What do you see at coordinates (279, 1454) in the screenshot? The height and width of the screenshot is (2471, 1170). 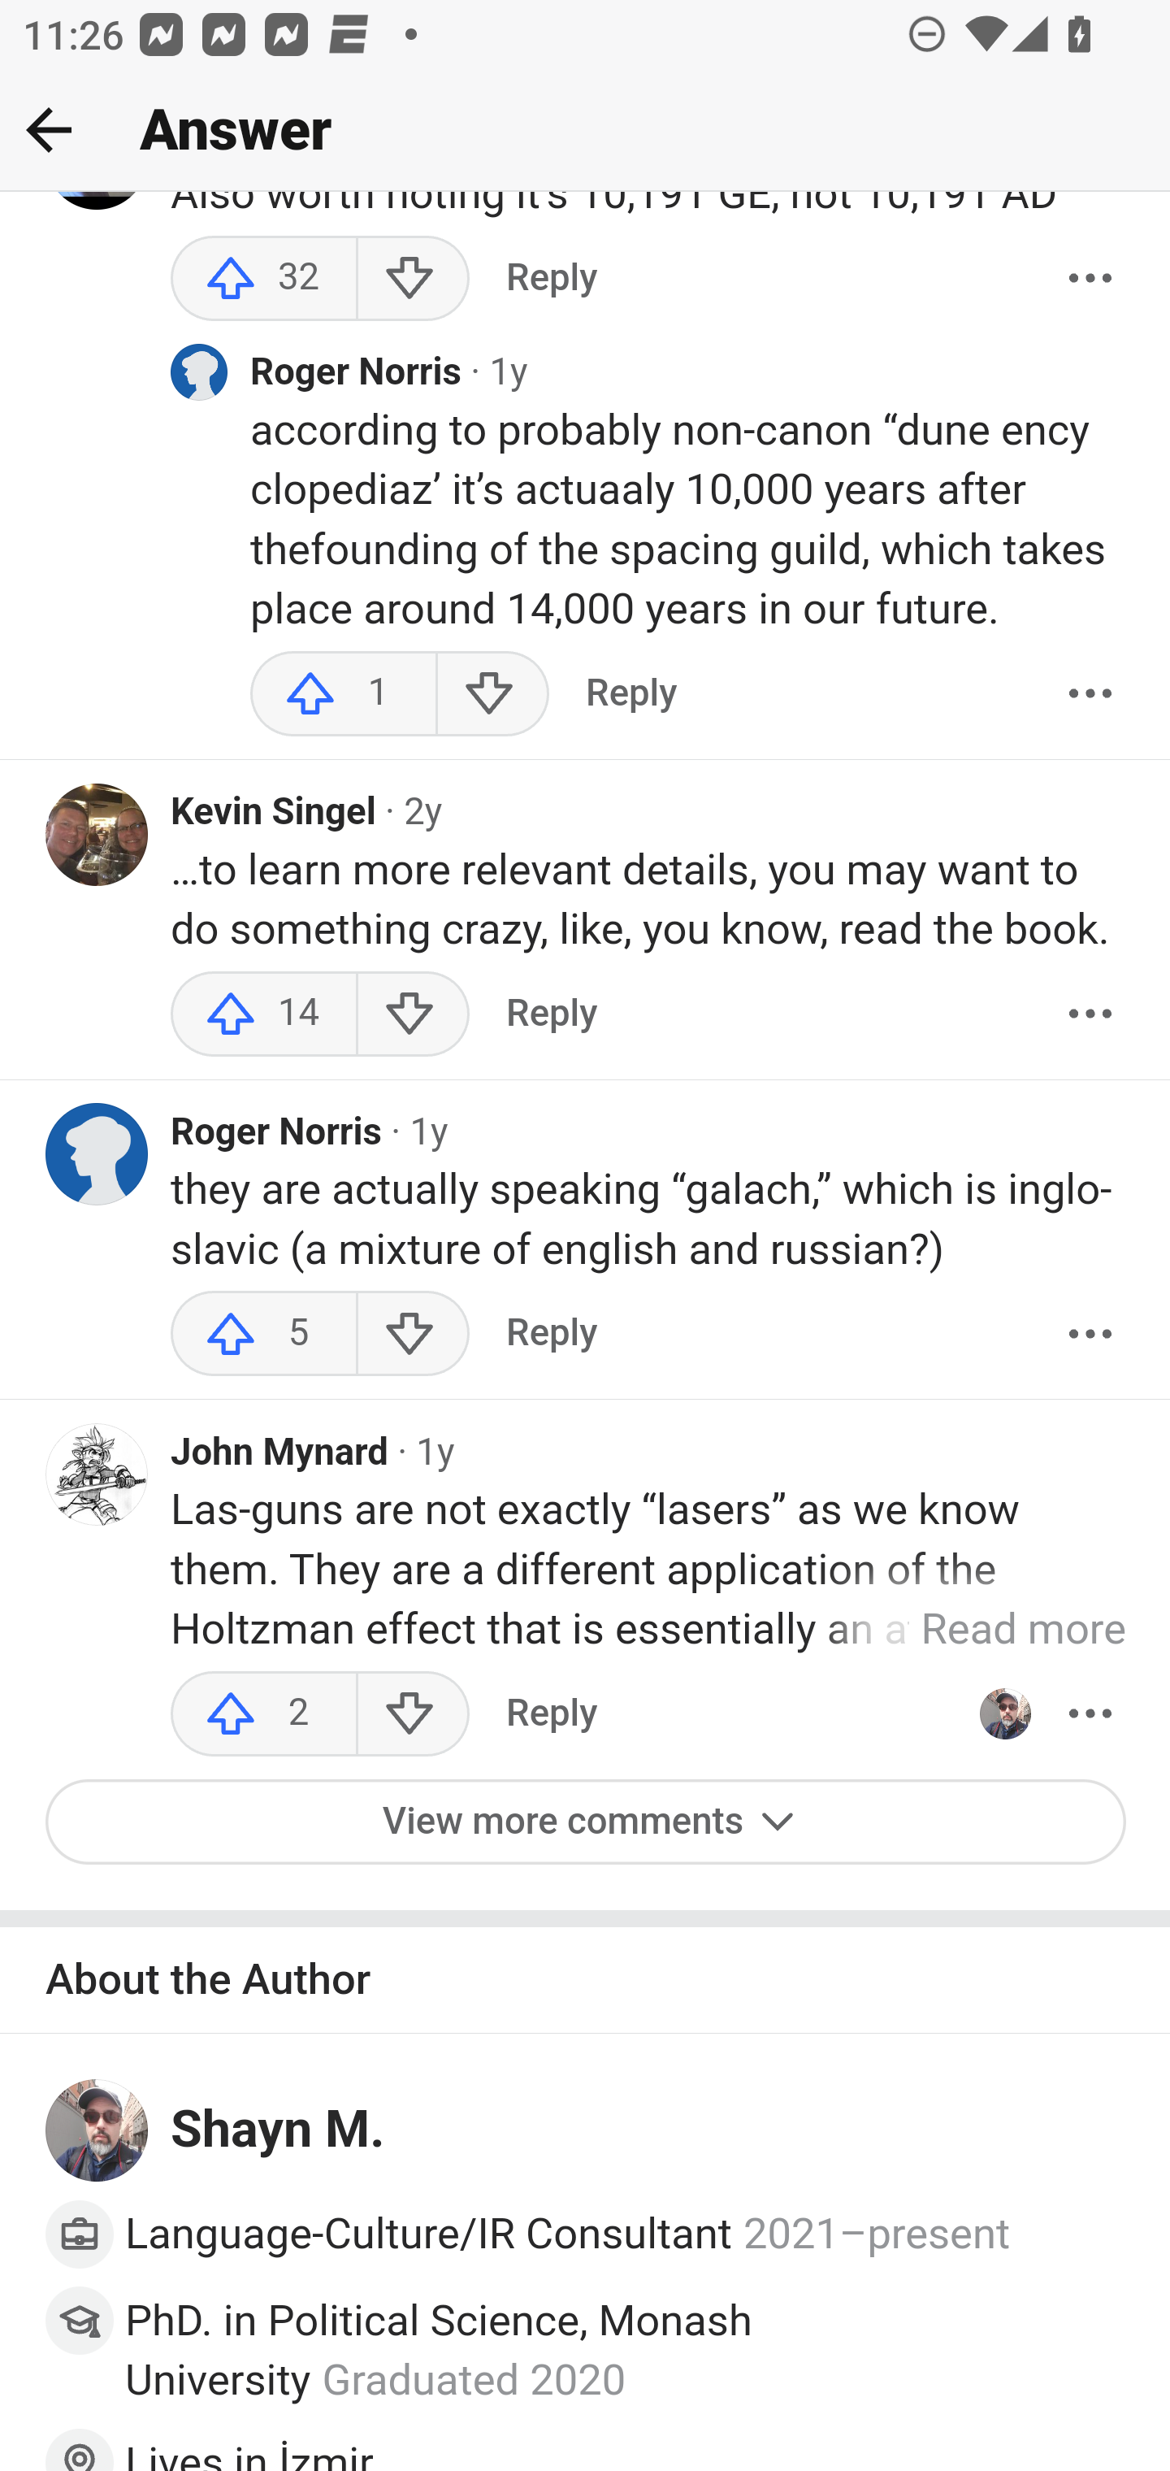 I see `John Mynard` at bounding box center [279, 1454].